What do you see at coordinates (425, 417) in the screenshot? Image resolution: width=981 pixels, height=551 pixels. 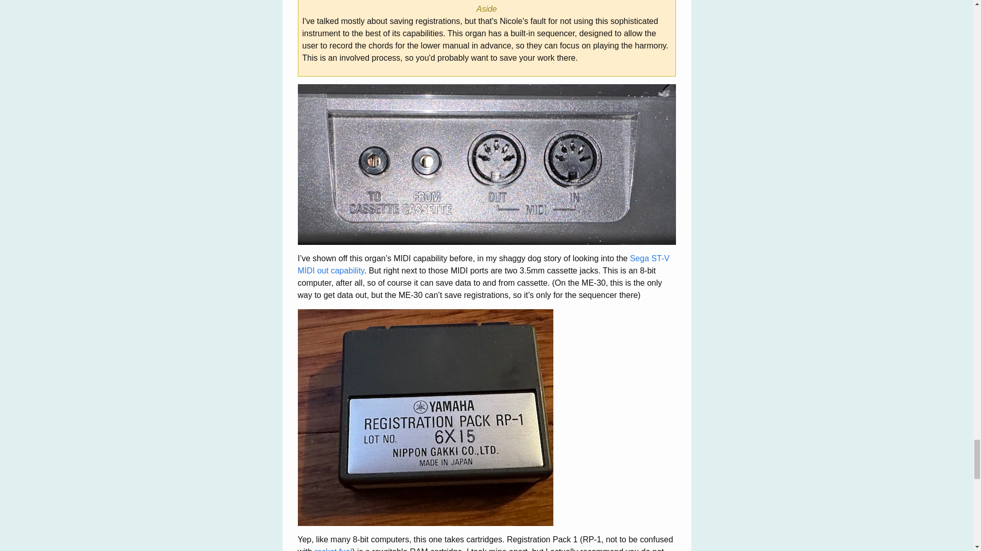 I see `of course my organ takes cartridges` at bounding box center [425, 417].